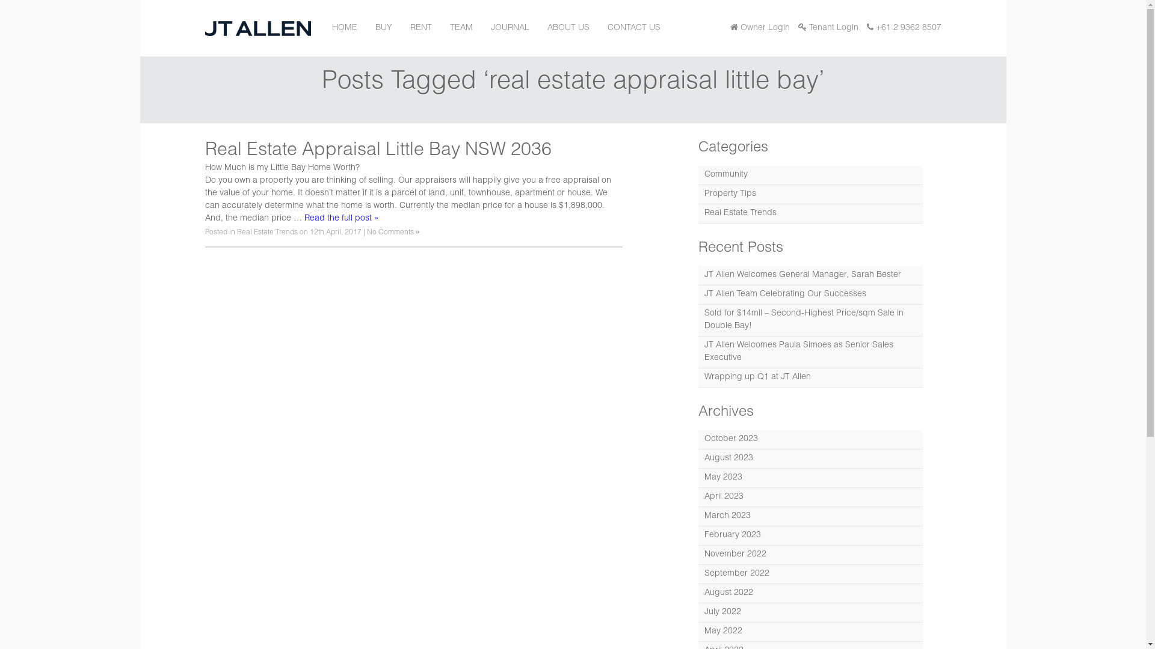  I want to click on August 2022, so click(811, 594).